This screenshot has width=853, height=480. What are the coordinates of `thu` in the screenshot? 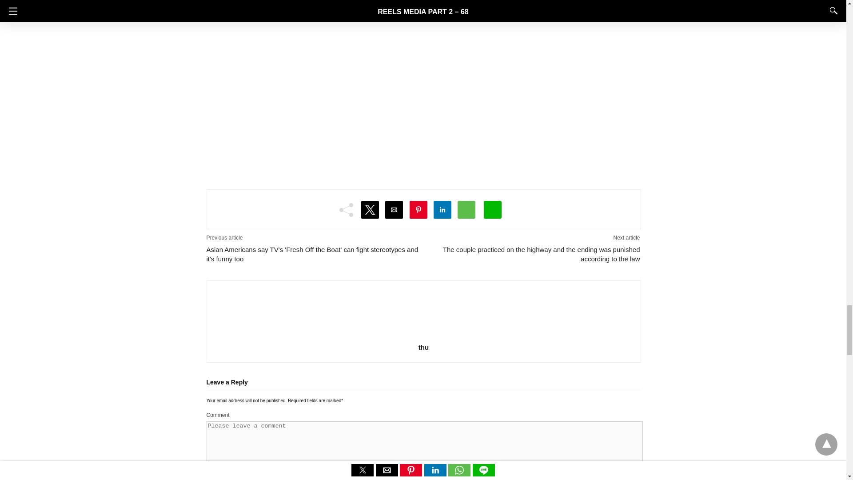 It's located at (424, 347).